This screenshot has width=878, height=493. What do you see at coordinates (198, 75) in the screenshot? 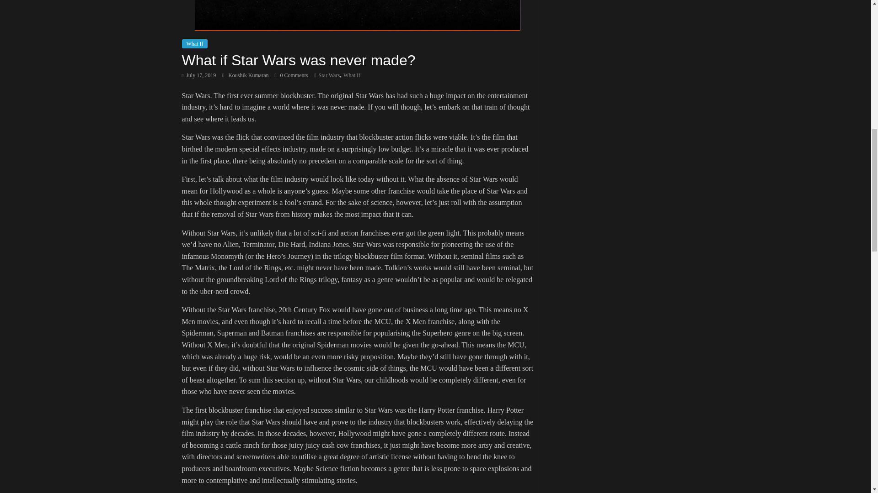
I see `8:05 pm` at bounding box center [198, 75].